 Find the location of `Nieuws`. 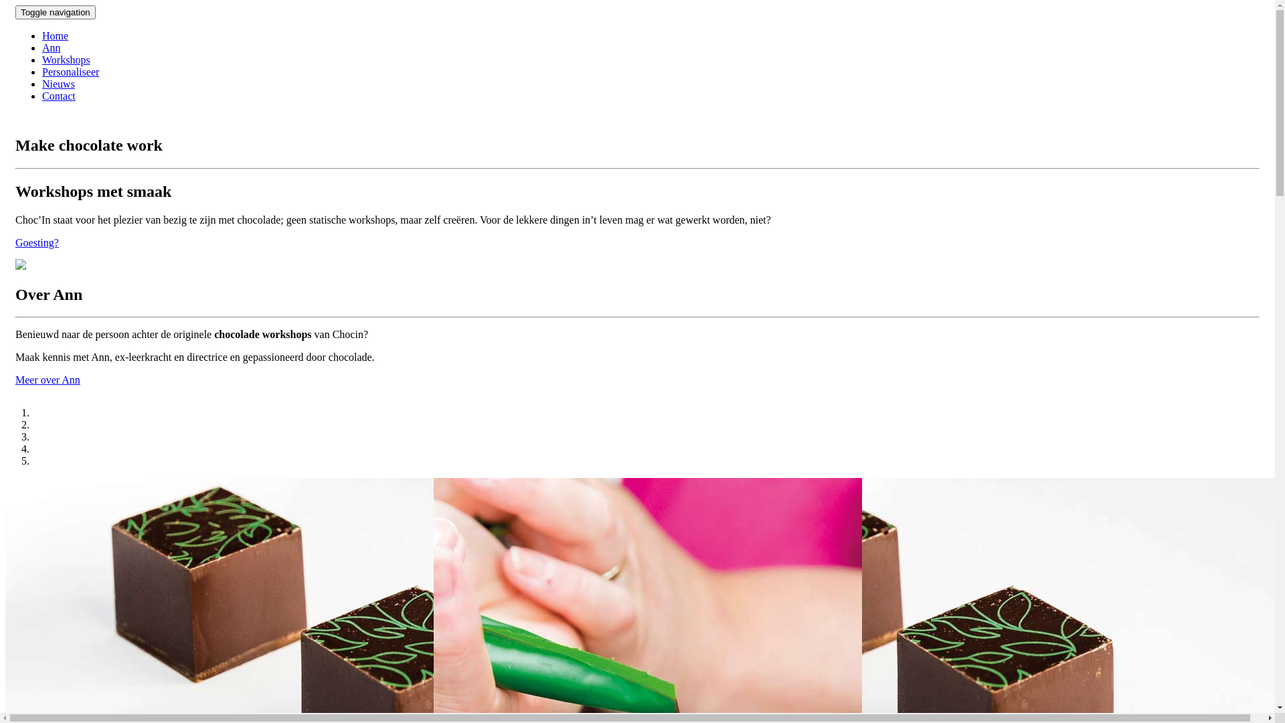

Nieuws is located at coordinates (59, 84).